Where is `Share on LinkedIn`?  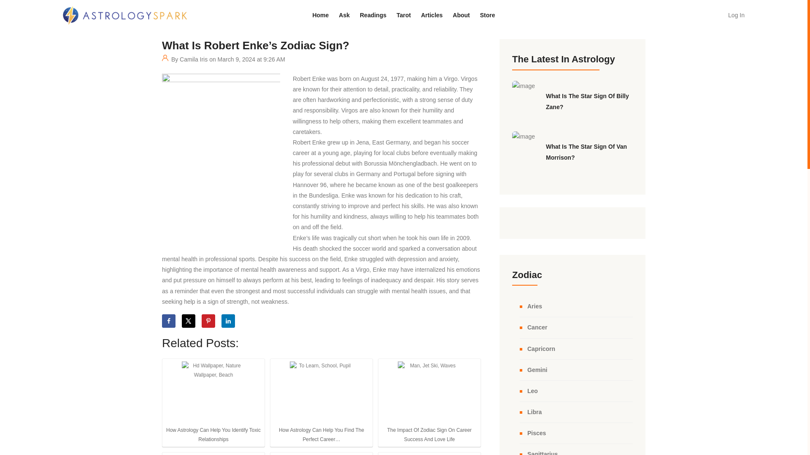
Share on LinkedIn is located at coordinates (228, 321).